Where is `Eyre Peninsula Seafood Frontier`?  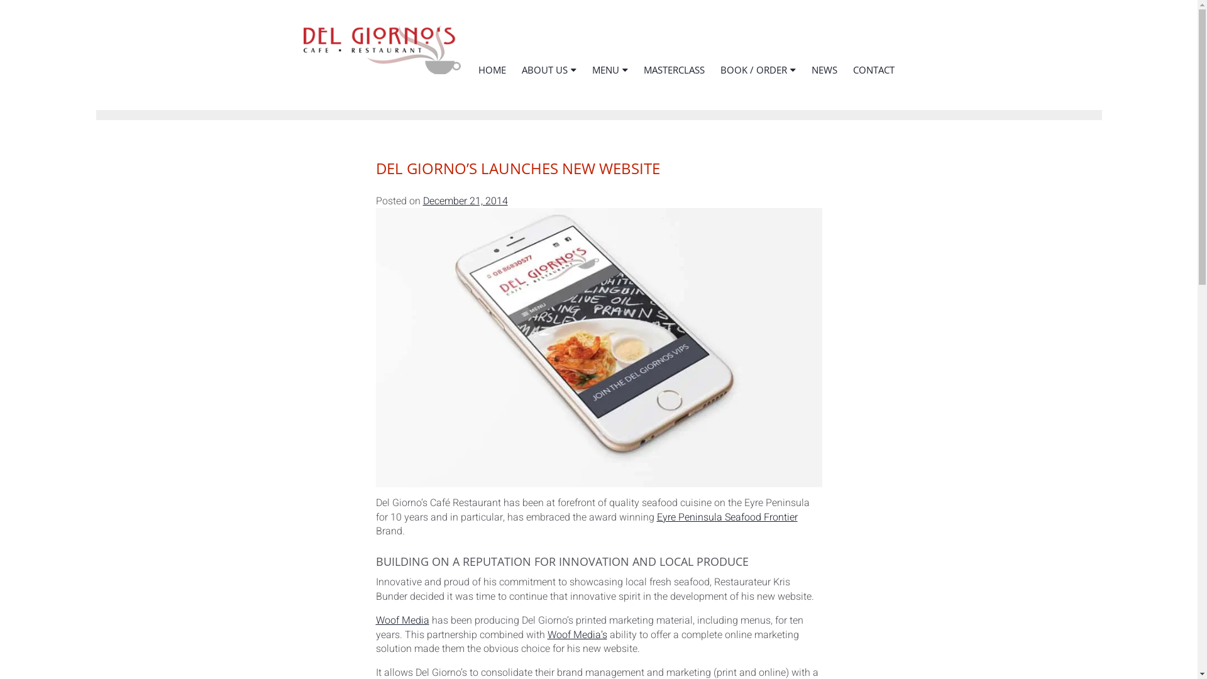
Eyre Peninsula Seafood Frontier is located at coordinates (727, 517).